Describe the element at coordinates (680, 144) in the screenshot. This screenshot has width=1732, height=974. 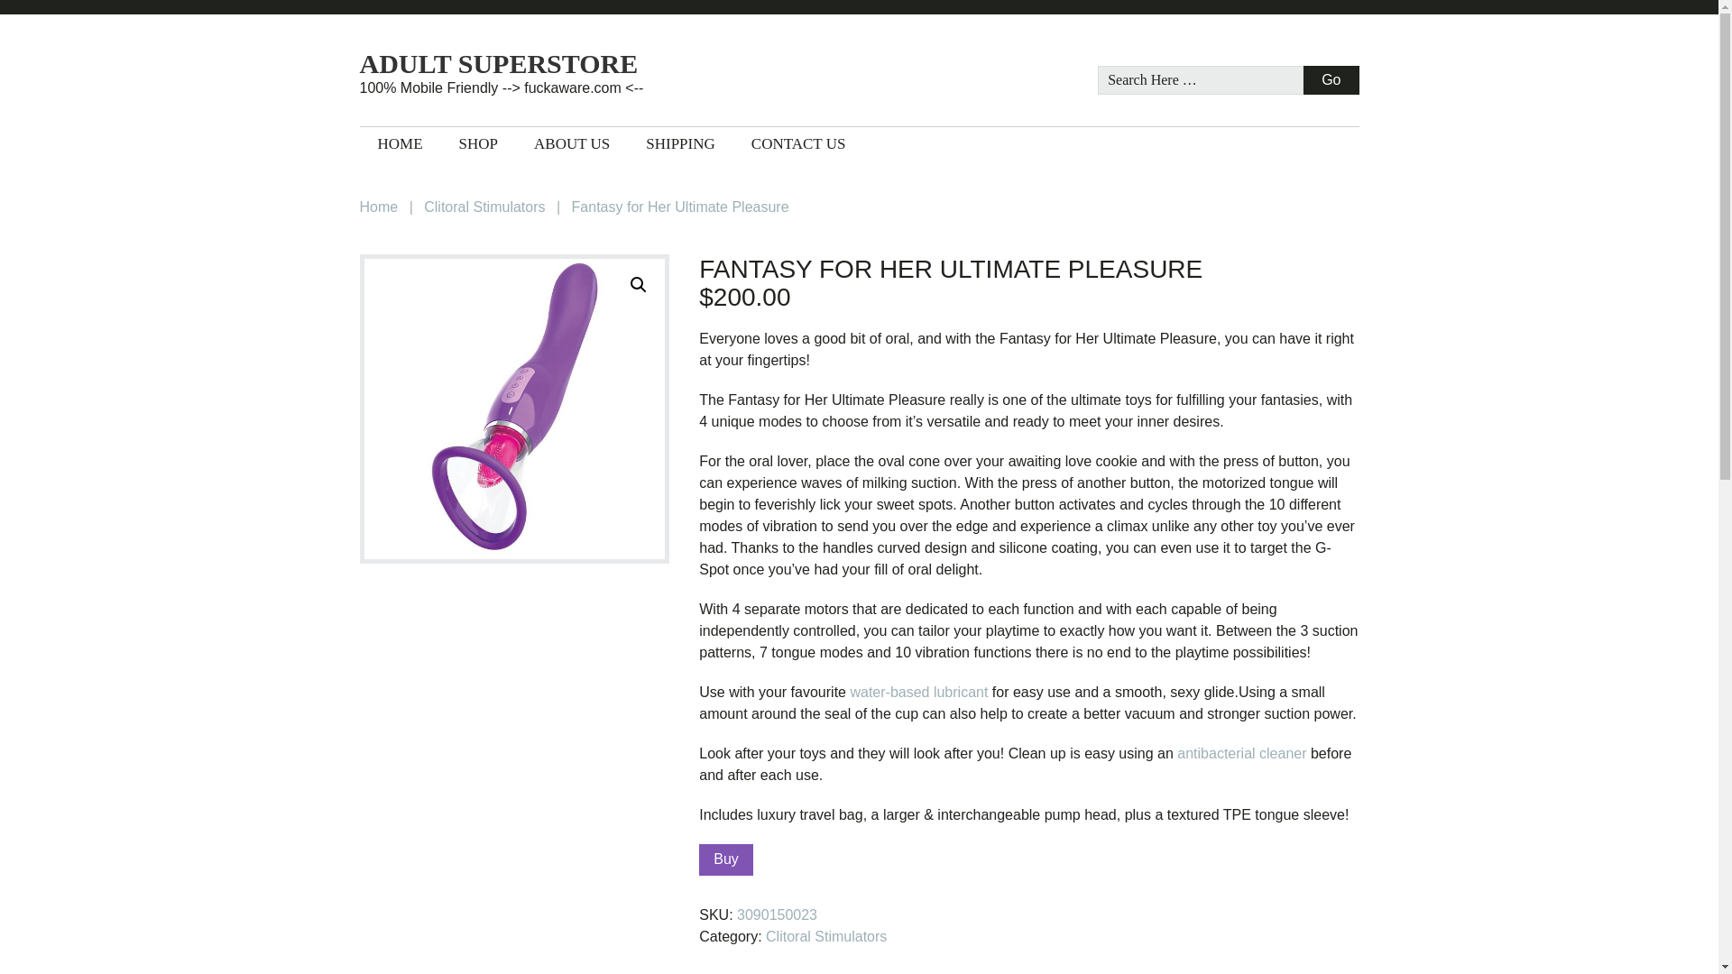
I see `SHIPPING` at that location.